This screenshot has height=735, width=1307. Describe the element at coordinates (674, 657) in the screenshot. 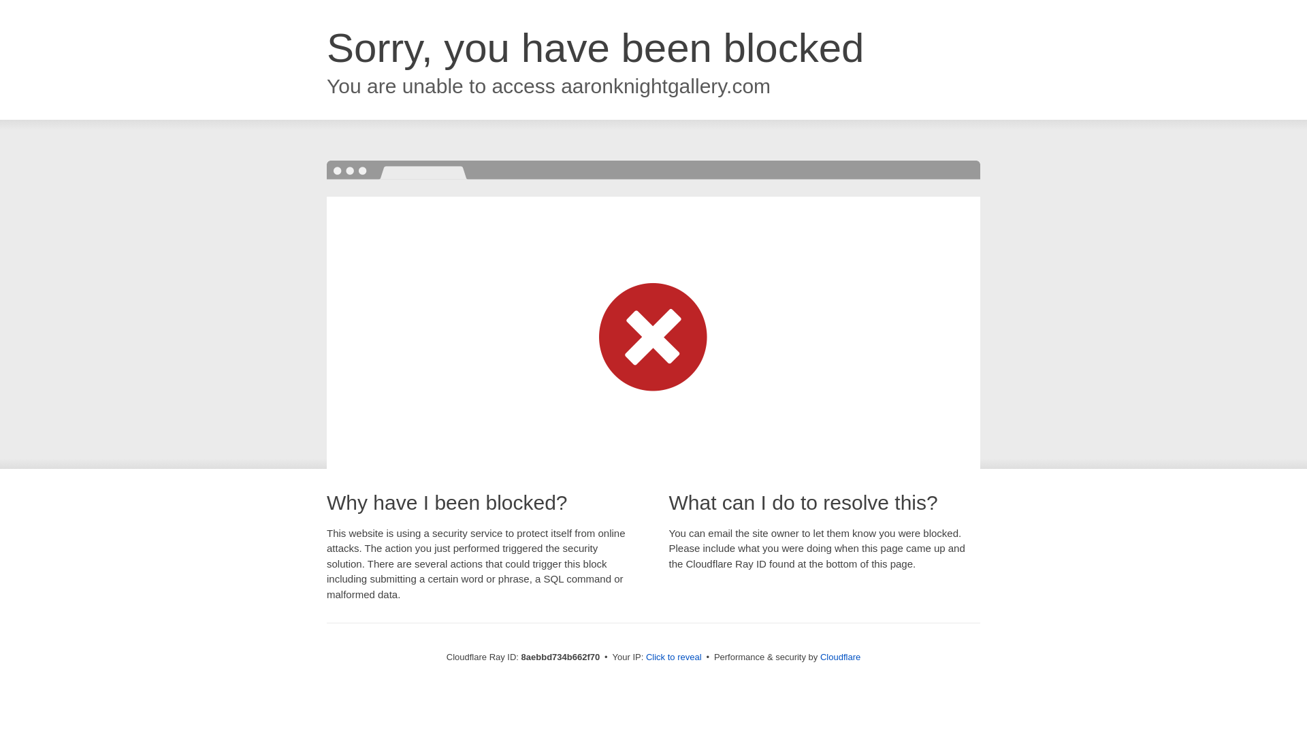

I see `Click to reveal` at that location.